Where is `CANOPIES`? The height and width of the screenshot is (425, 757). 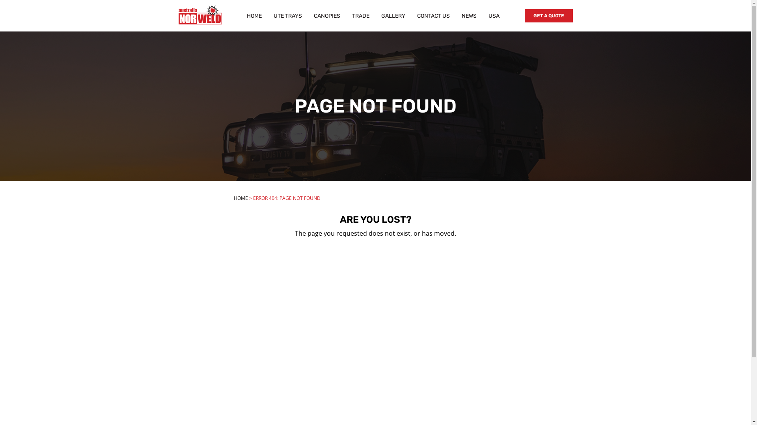
CANOPIES is located at coordinates (327, 16).